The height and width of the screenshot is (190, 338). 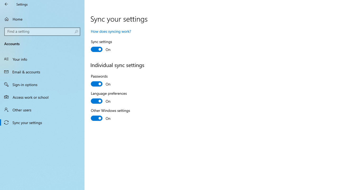 What do you see at coordinates (110, 81) in the screenshot?
I see `Passwords` at bounding box center [110, 81].